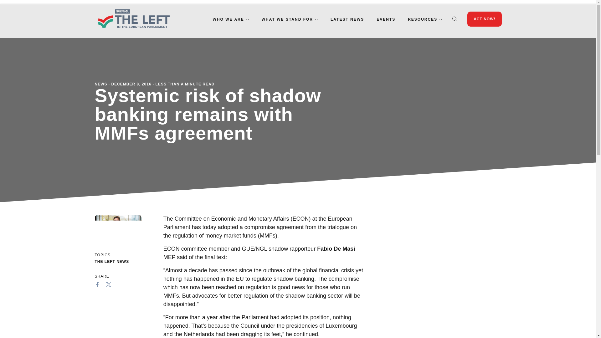 This screenshot has width=601, height=338. I want to click on EVENTS, so click(386, 19).